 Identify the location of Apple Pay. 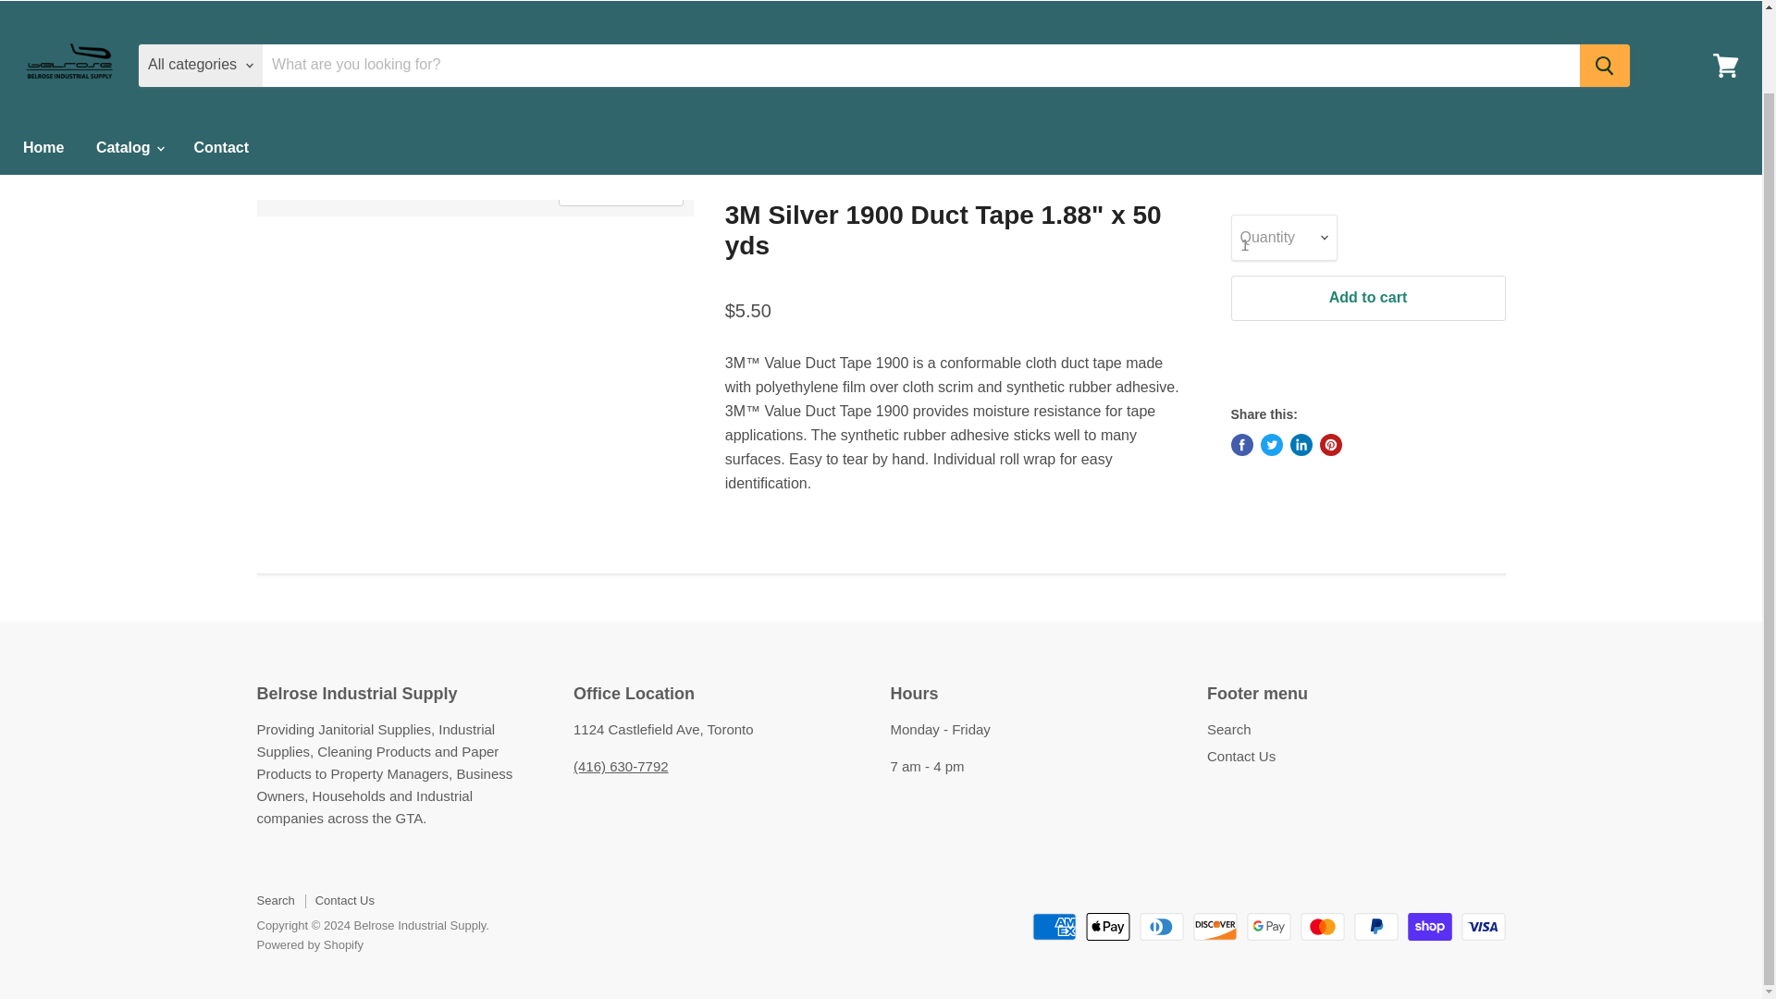
(1107, 927).